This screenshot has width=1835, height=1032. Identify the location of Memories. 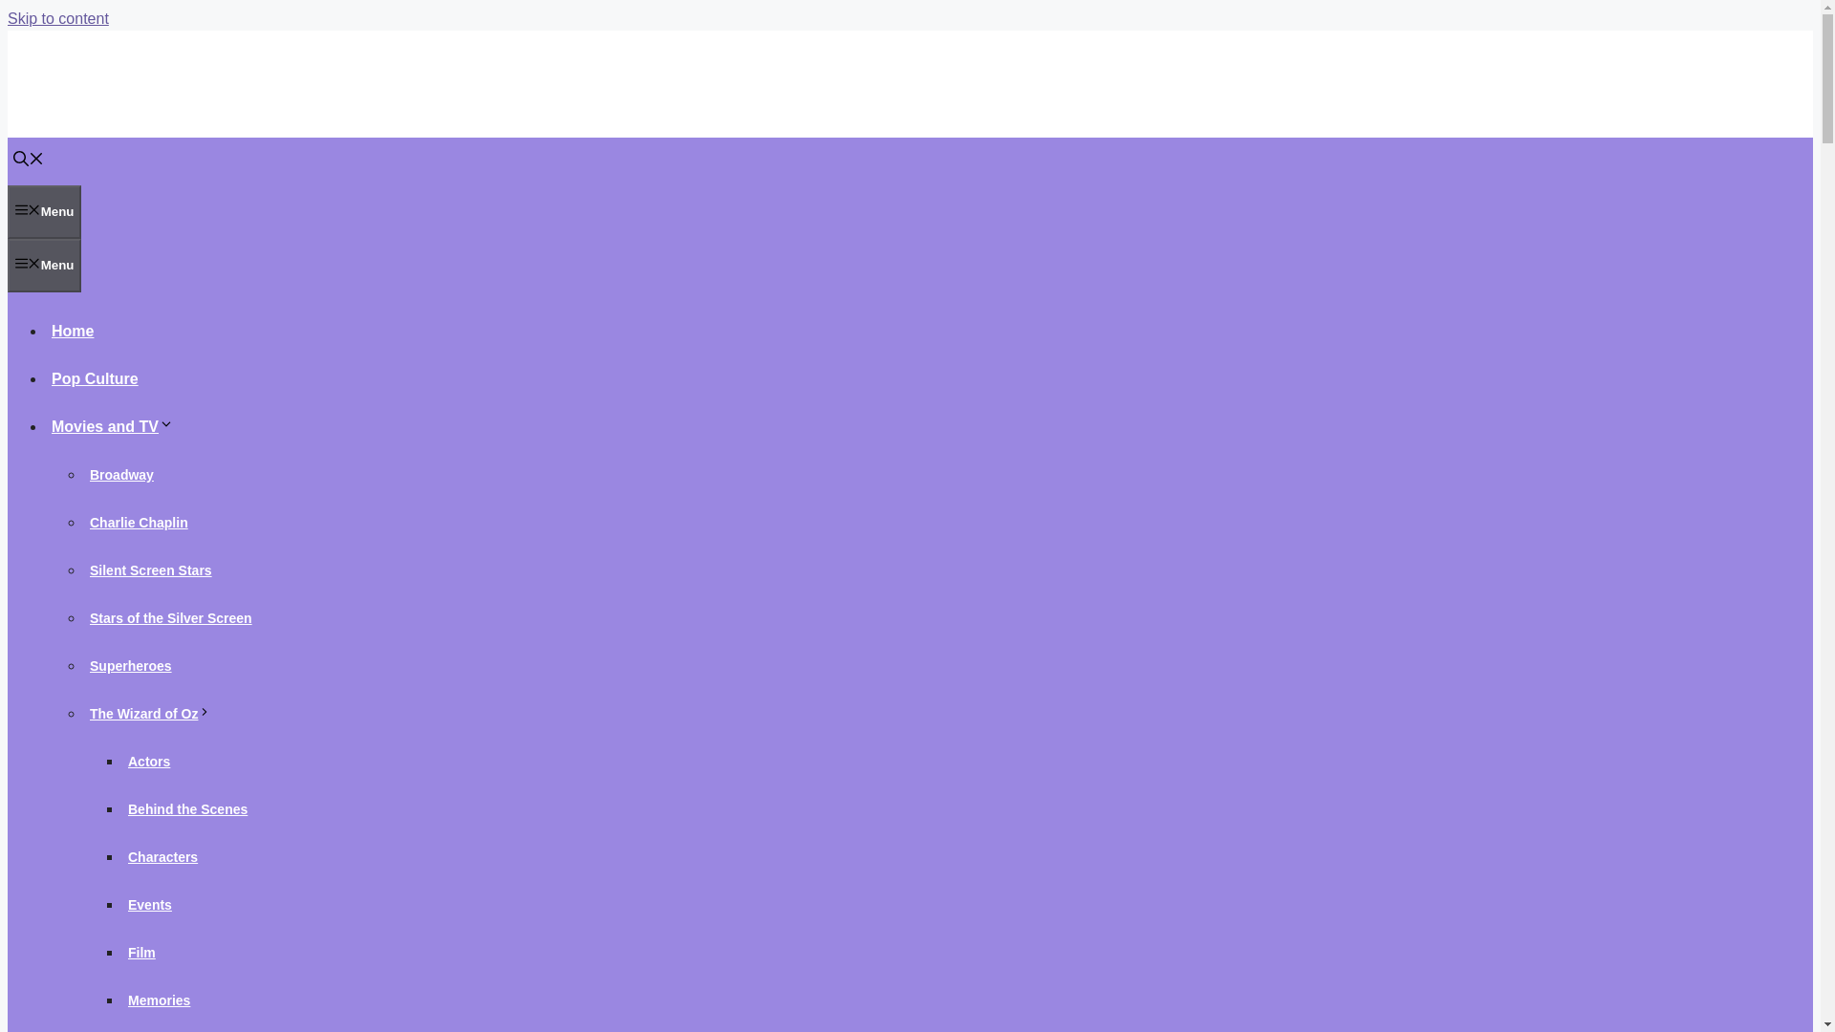
(159, 1000).